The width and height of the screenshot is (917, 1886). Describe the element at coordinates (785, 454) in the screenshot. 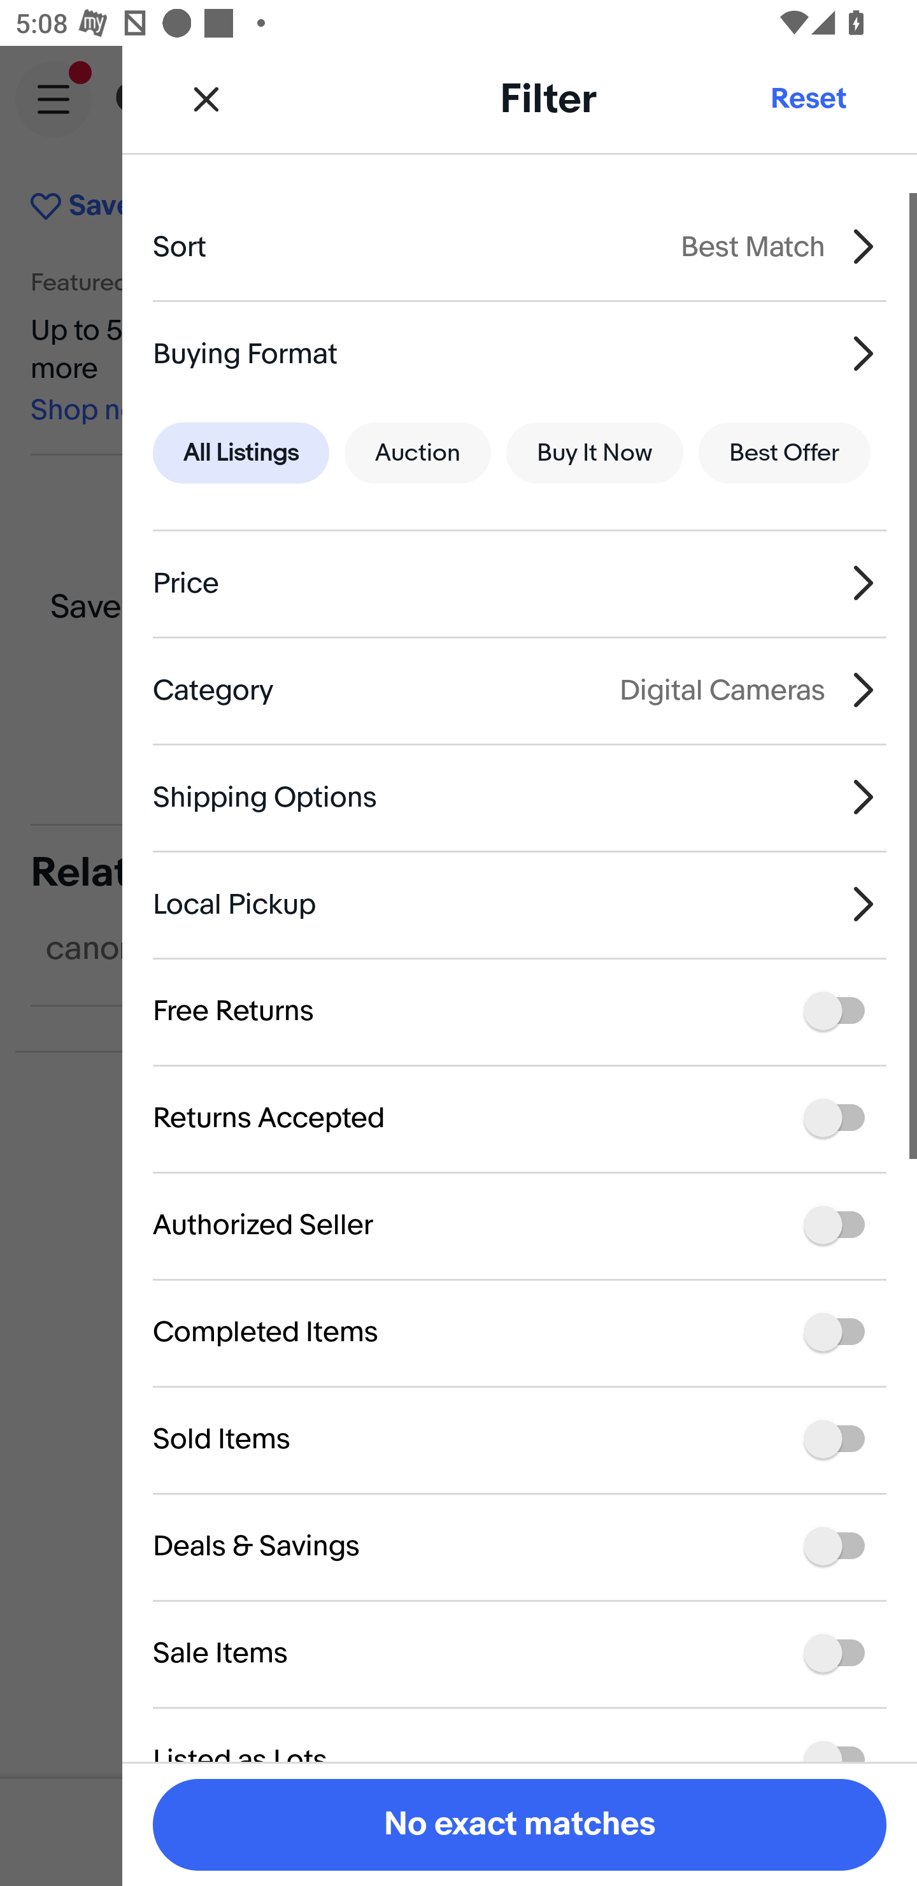

I see `Best Offer` at that location.